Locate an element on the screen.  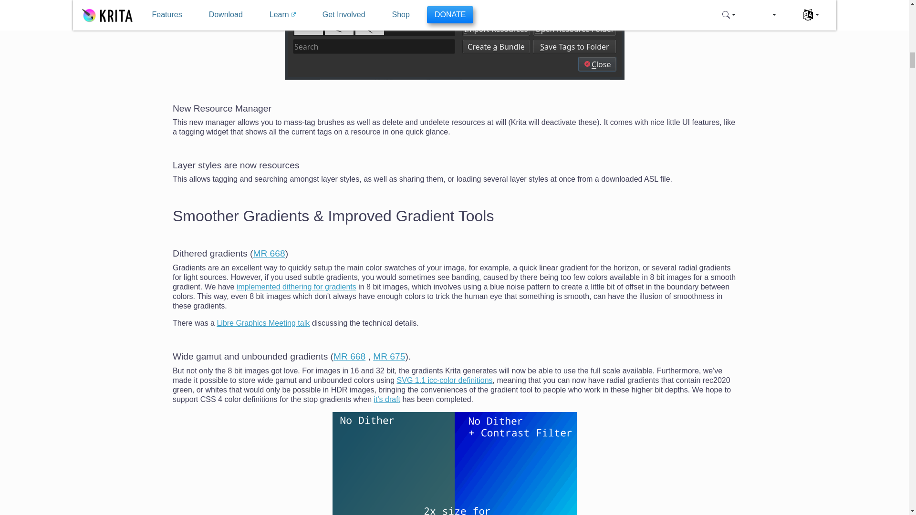
Screenshot of the new resource manager. is located at coordinates (454, 40).